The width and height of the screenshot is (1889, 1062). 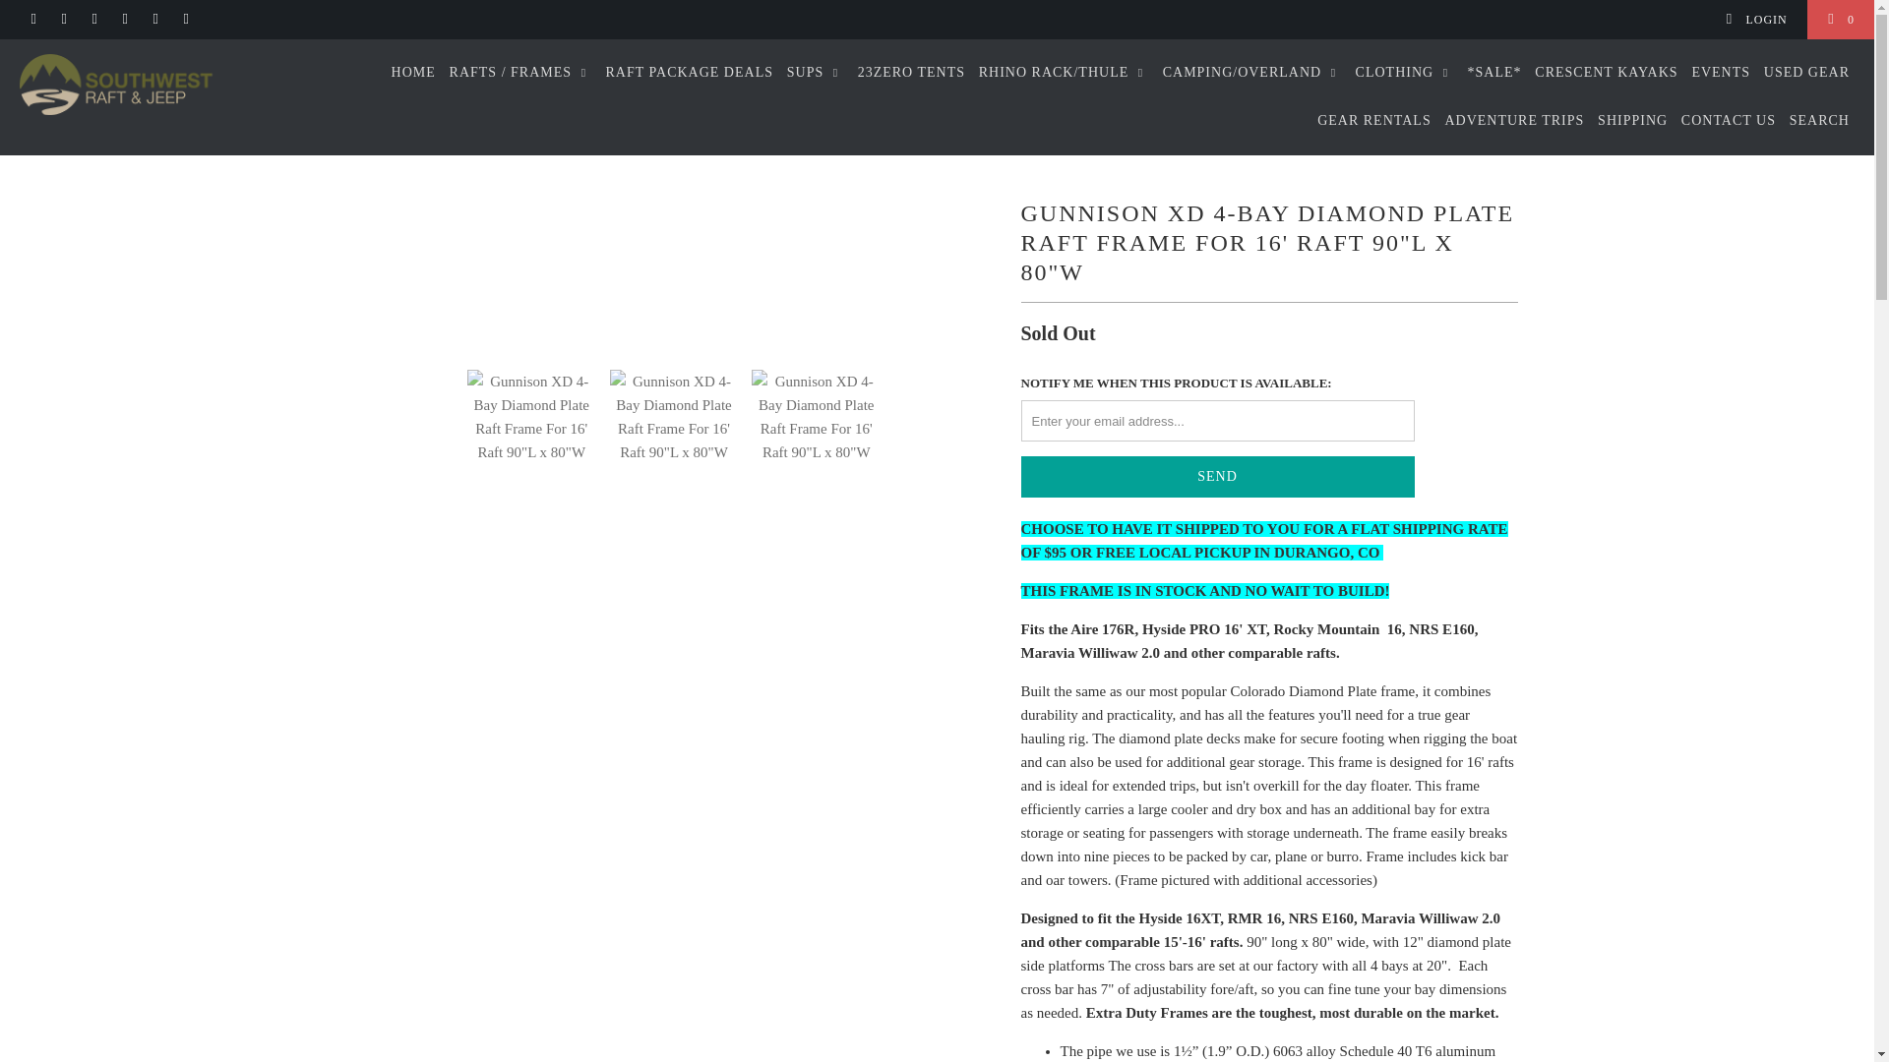 What do you see at coordinates (159, 84) in the screenshot?
I see `Southwest Raft and Jeep` at bounding box center [159, 84].